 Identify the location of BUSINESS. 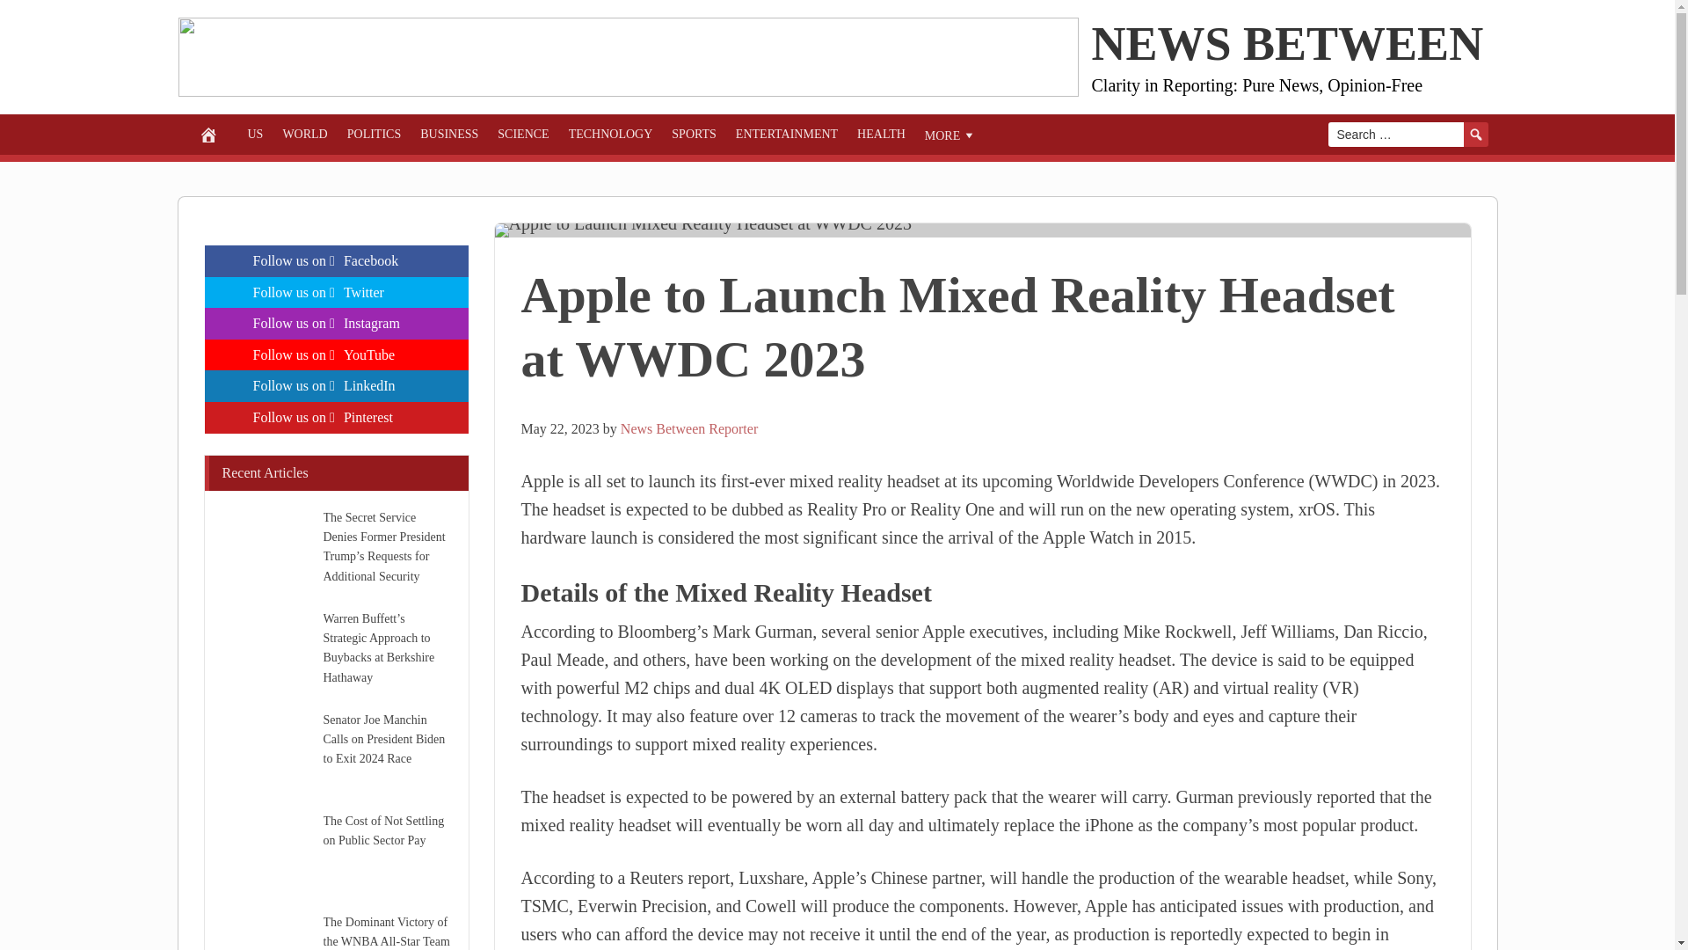
(448, 134).